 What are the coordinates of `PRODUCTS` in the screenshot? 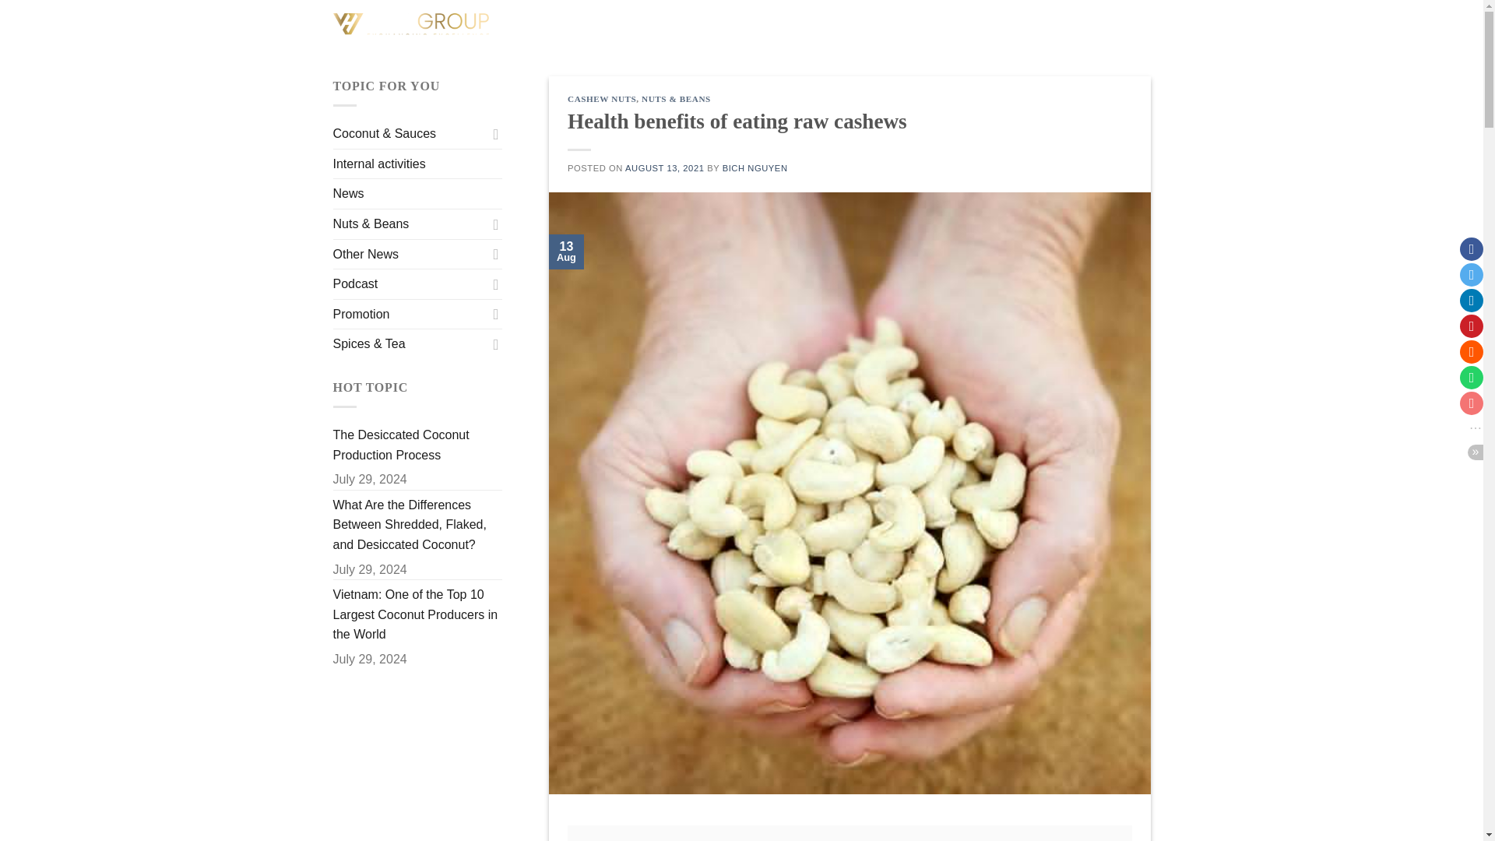 It's located at (866, 26).